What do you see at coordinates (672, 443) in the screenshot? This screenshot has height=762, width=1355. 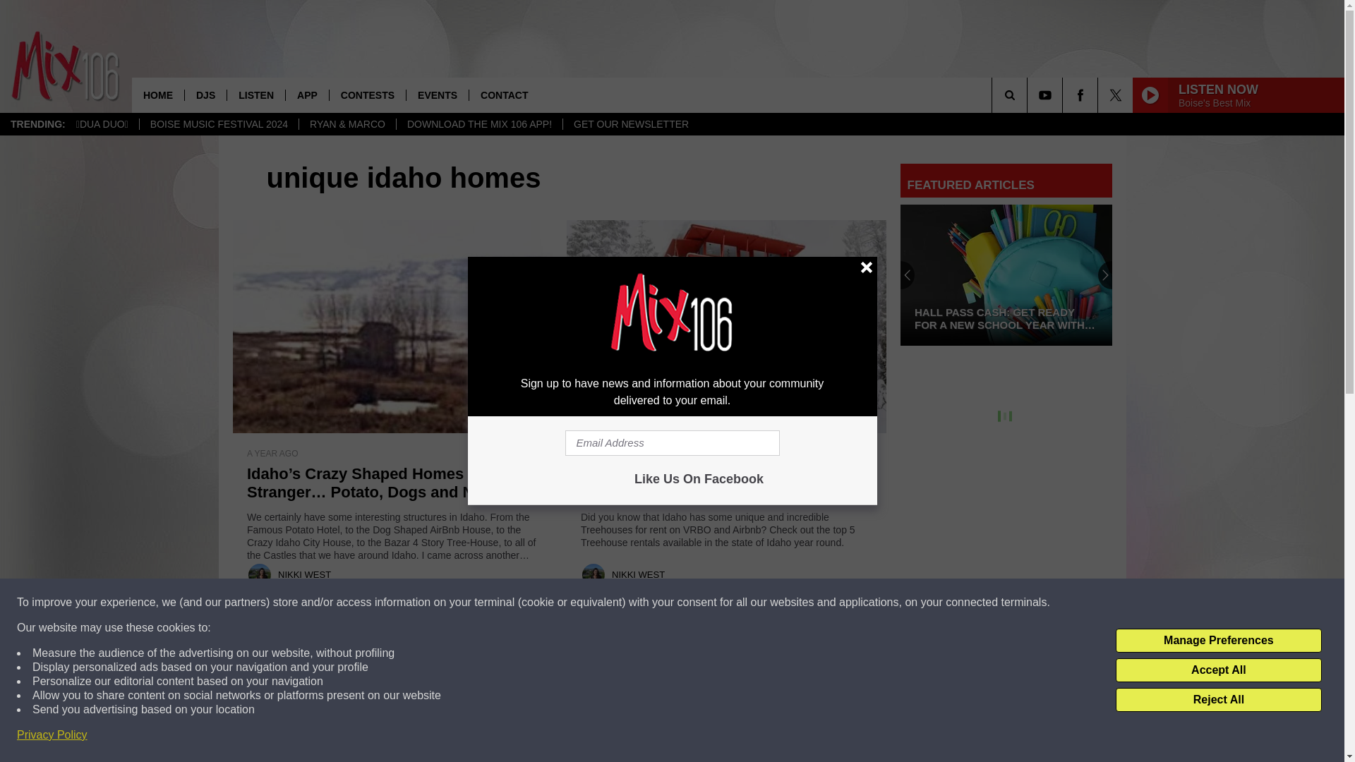 I see `Email Address` at bounding box center [672, 443].